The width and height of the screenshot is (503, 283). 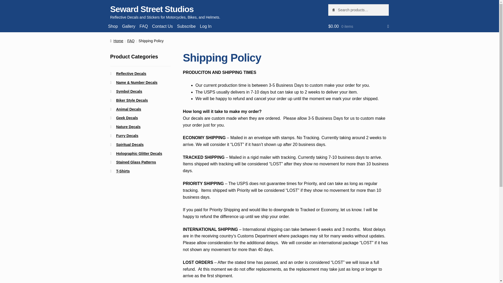 I want to click on Seward Street Studios, so click(x=152, y=9).